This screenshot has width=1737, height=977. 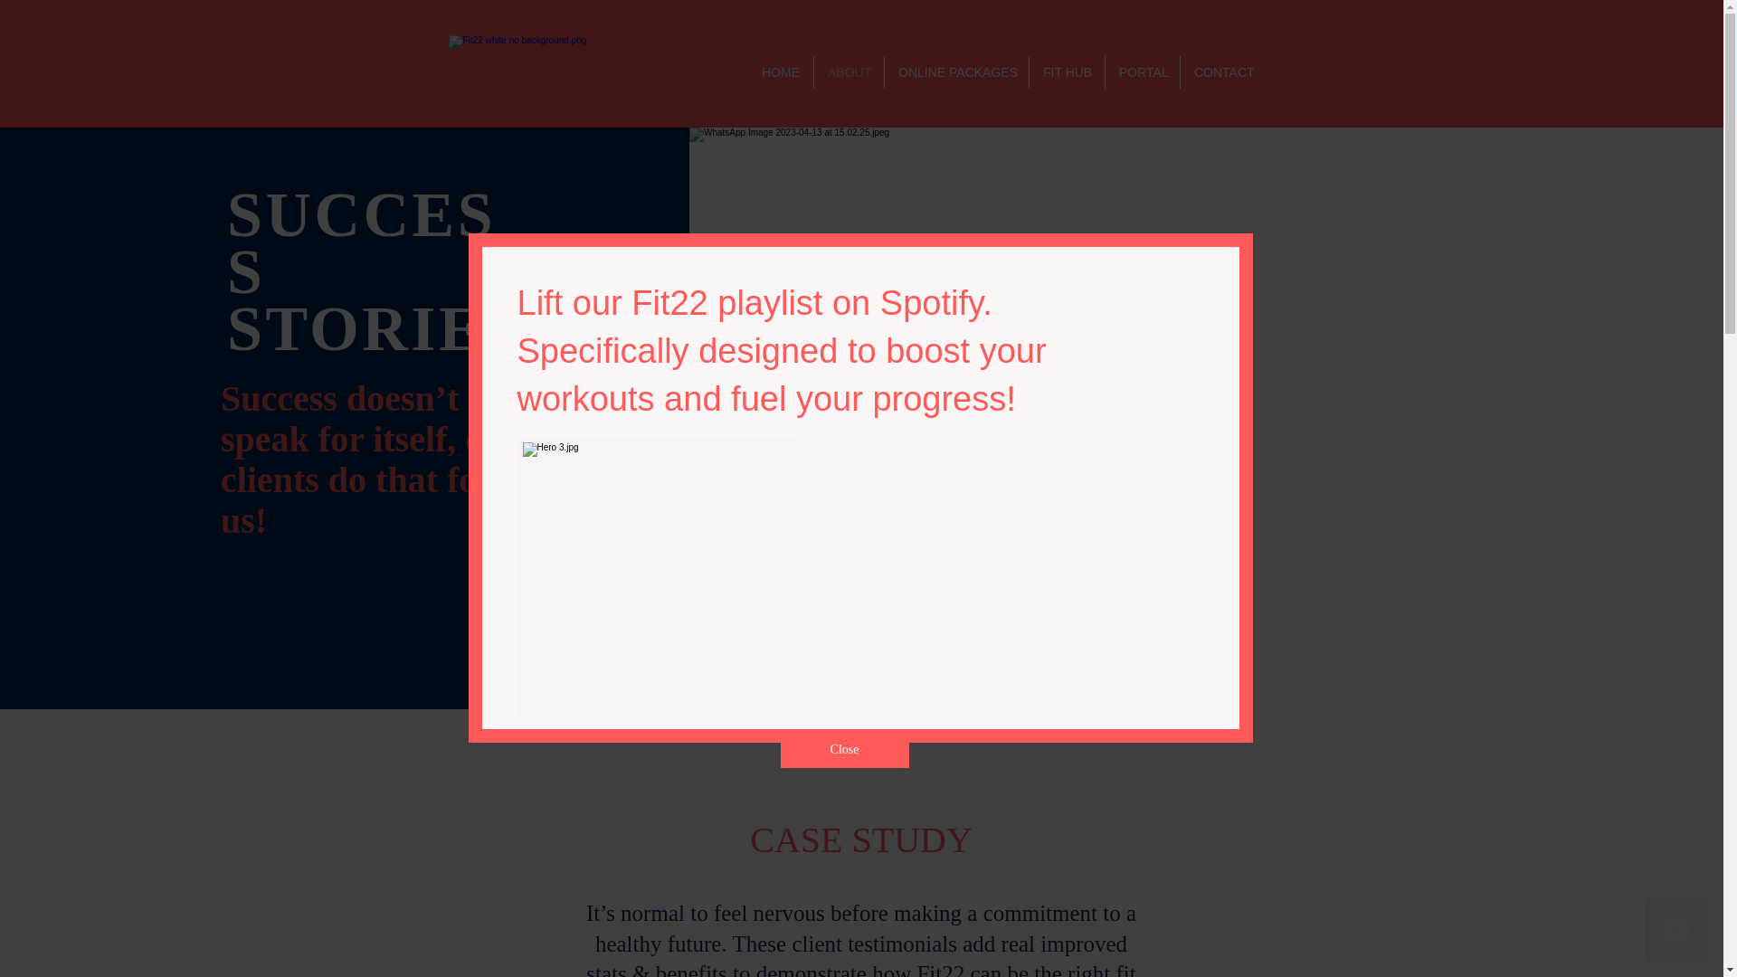 I want to click on CONTACT, so click(x=1223, y=72).